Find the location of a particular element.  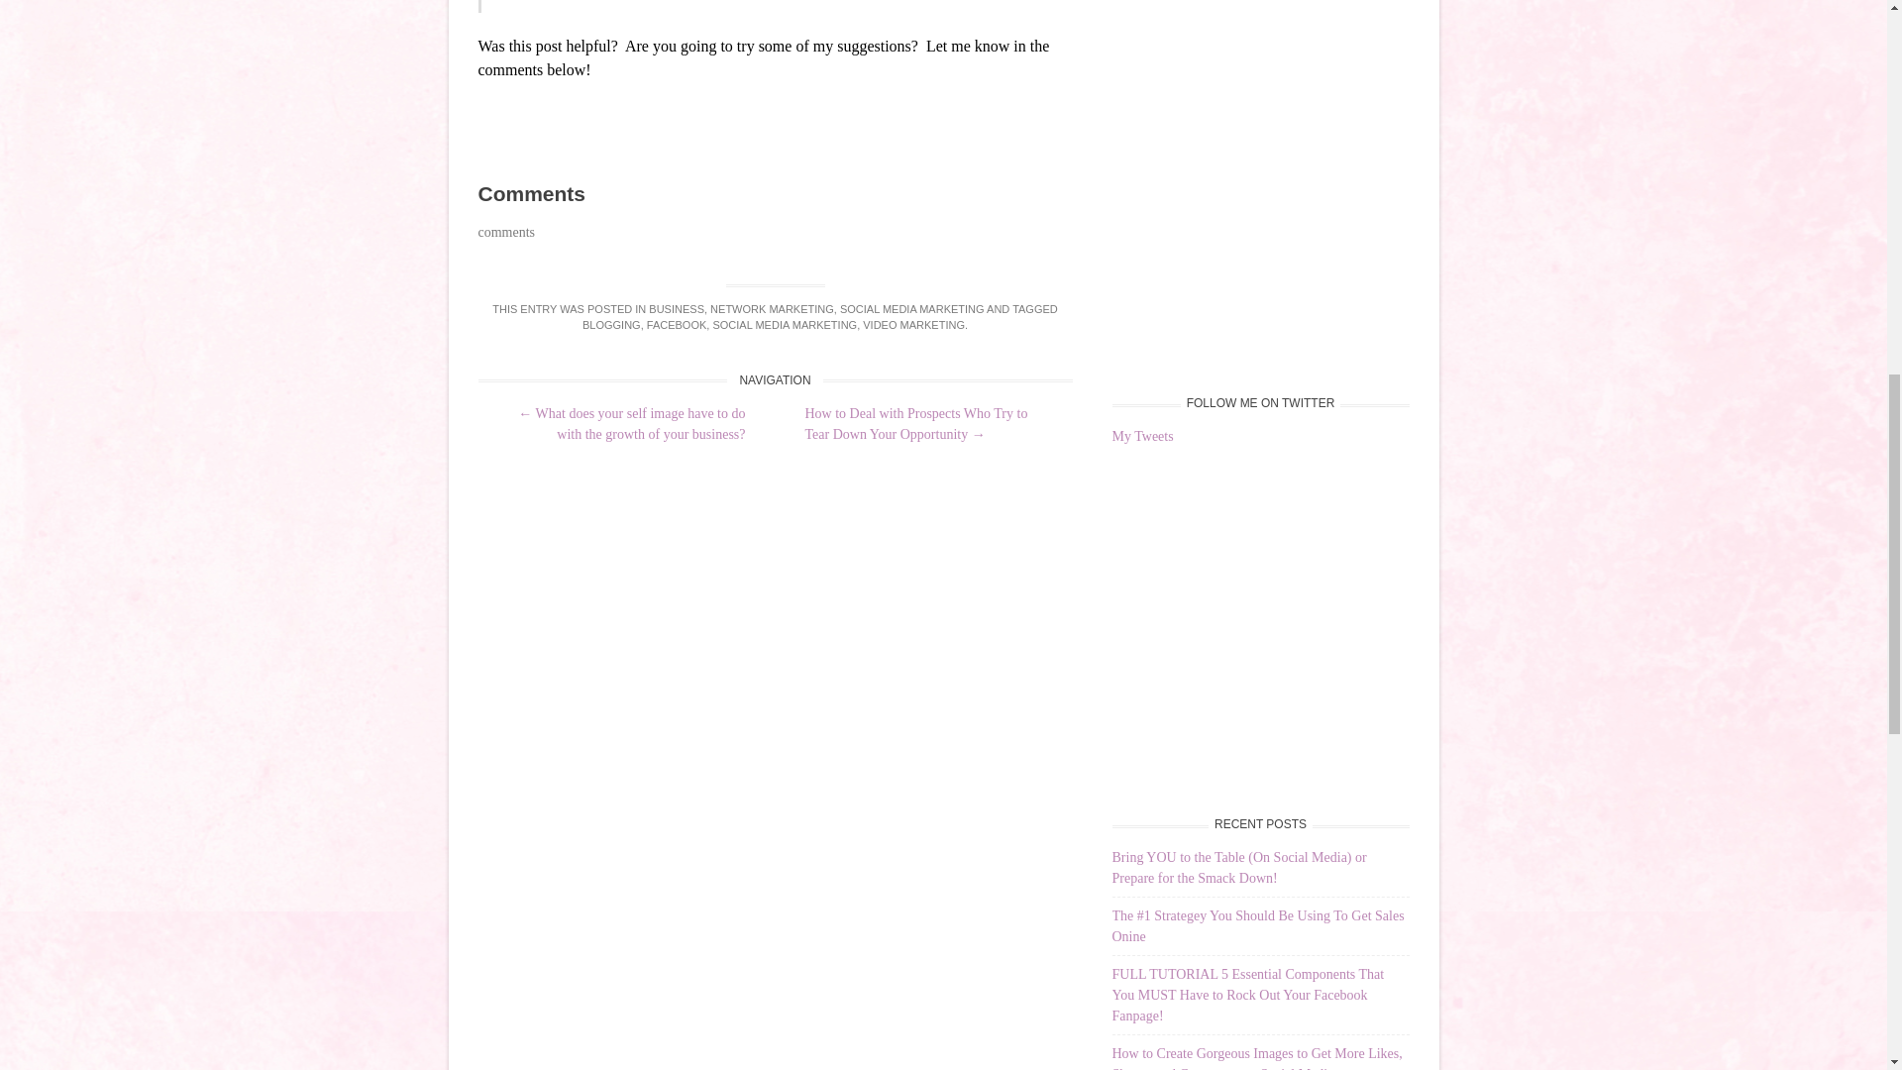

NETWORK MARKETING is located at coordinates (772, 308).